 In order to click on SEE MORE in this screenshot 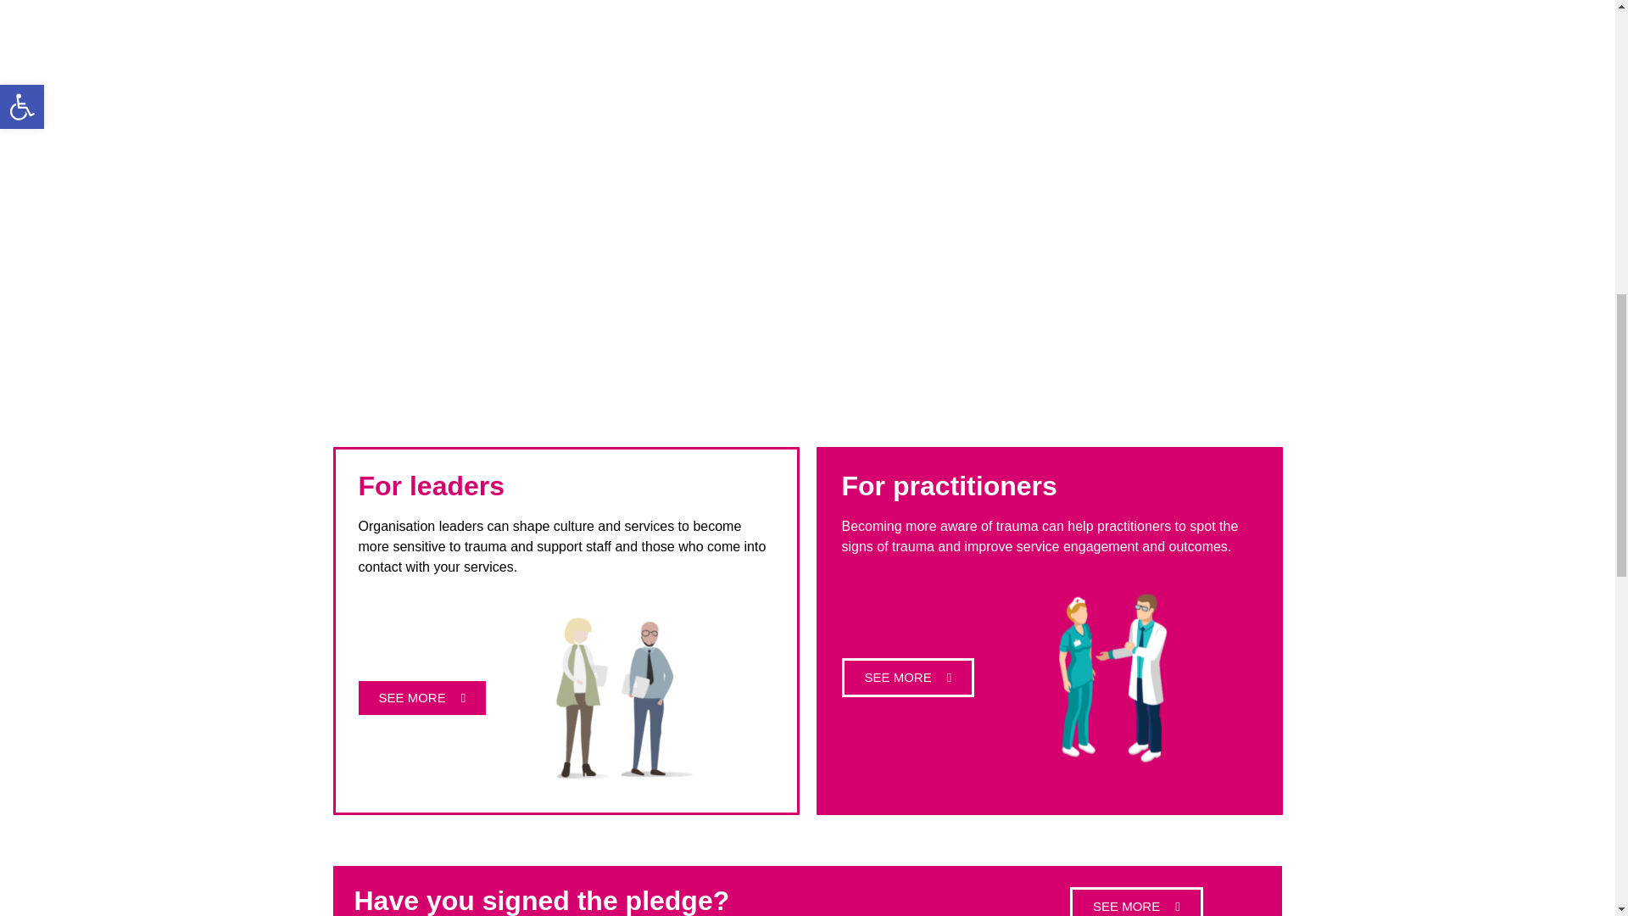, I will do `click(1136, 902)`.